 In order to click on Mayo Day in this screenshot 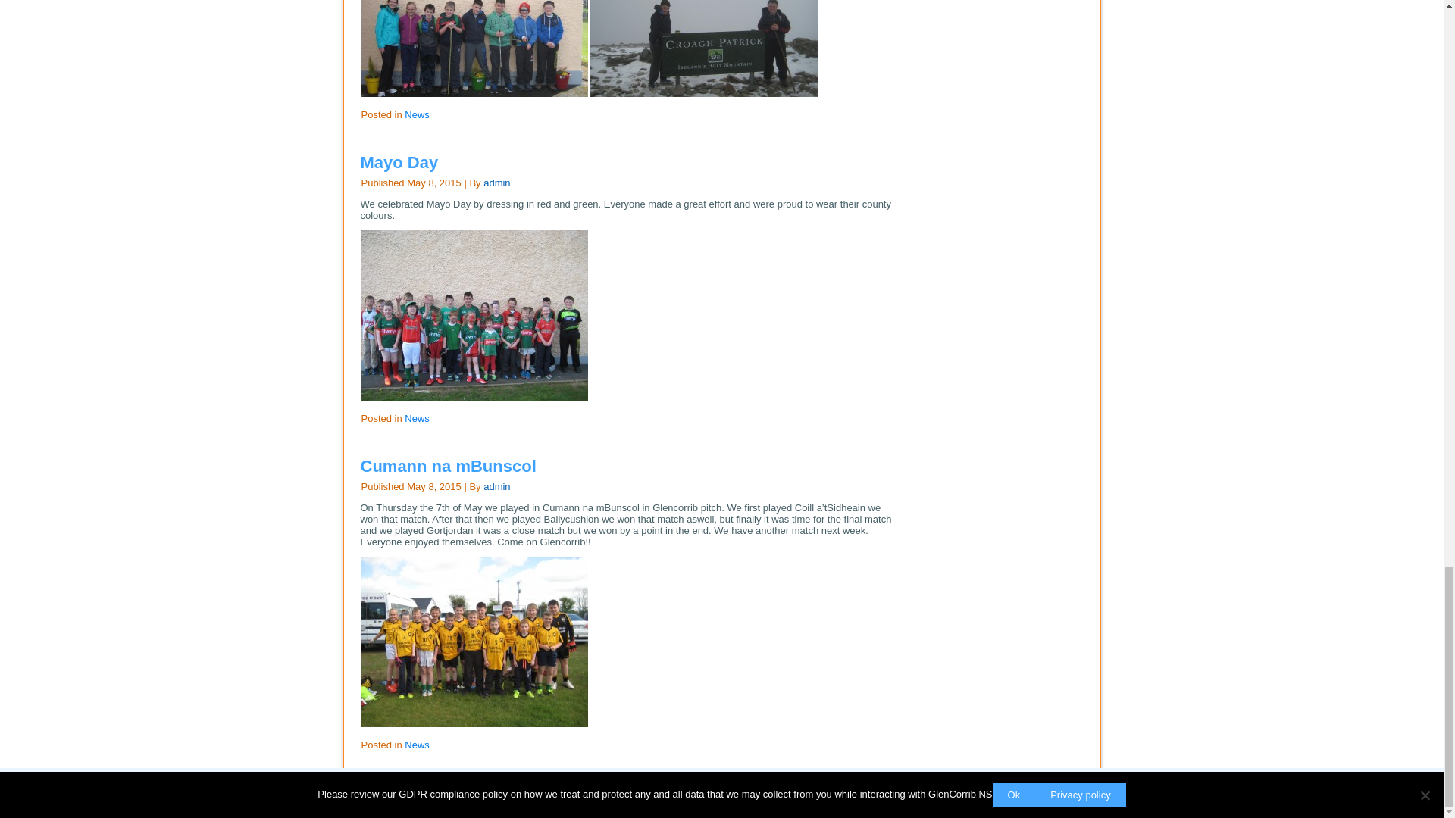, I will do `click(400, 162)`.